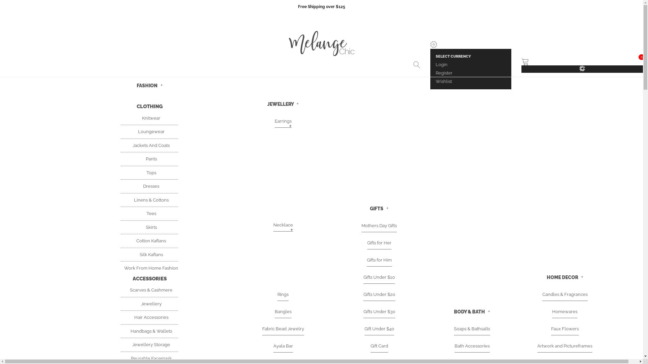  What do you see at coordinates (379, 277) in the screenshot?
I see `Gifts Under $10` at bounding box center [379, 277].